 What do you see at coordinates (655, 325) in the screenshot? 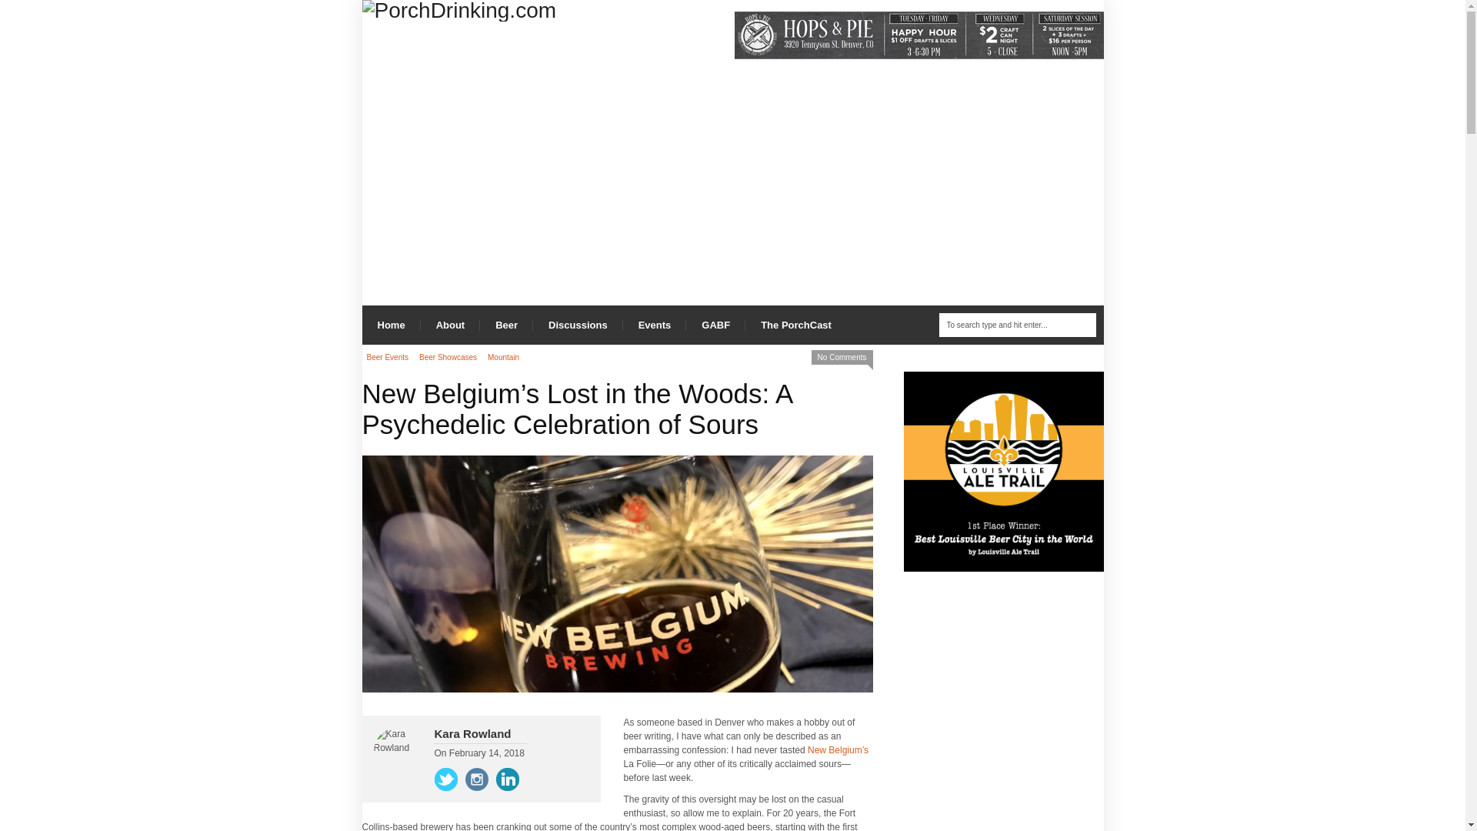
I see `Events` at bounding box center [655, 325].